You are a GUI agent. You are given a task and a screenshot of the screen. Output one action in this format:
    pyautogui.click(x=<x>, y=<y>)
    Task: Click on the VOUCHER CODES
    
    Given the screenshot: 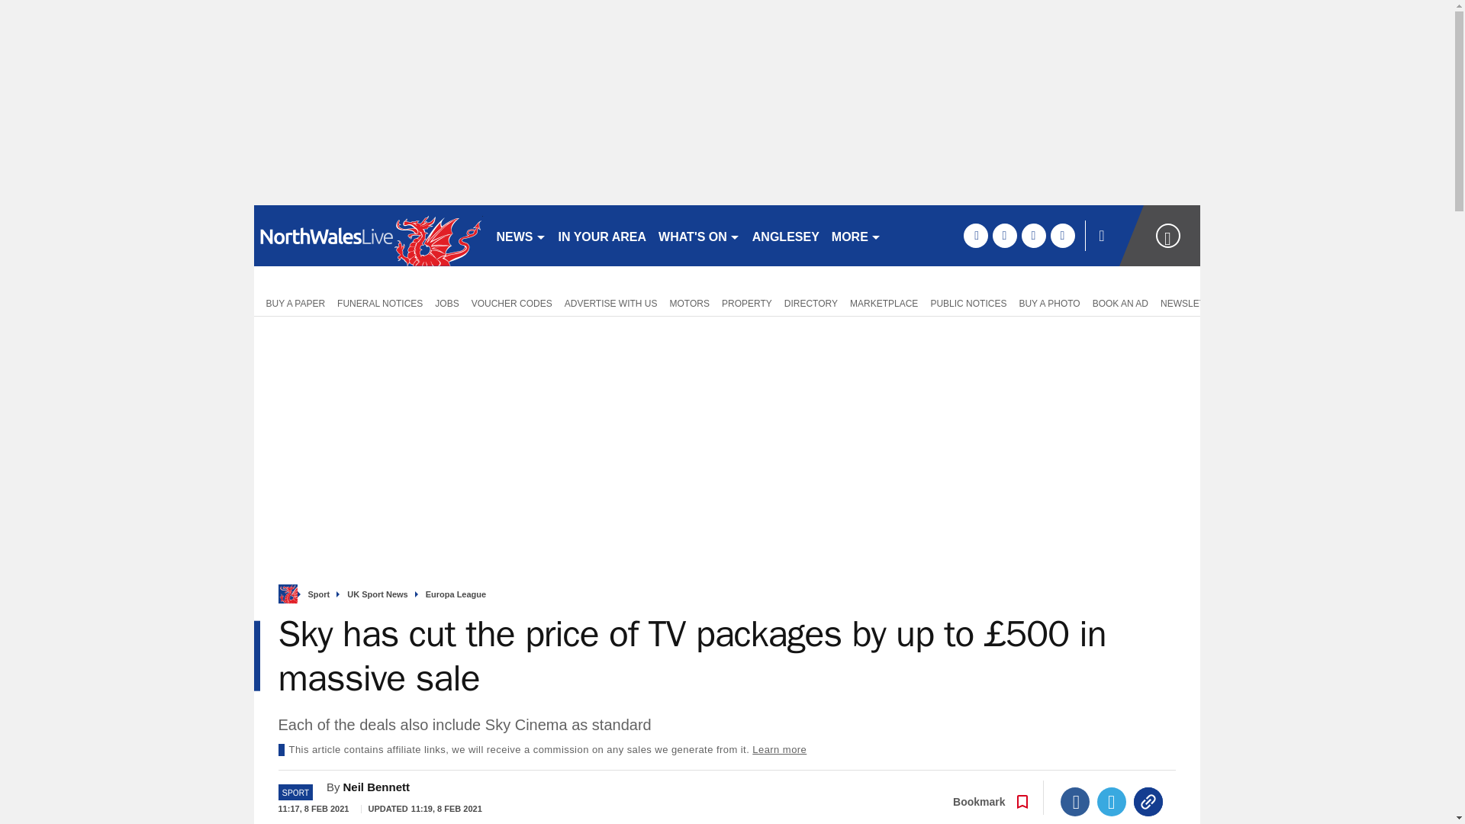 What is the action you would take?
    pyautogui.click(x=511, y=302)
    